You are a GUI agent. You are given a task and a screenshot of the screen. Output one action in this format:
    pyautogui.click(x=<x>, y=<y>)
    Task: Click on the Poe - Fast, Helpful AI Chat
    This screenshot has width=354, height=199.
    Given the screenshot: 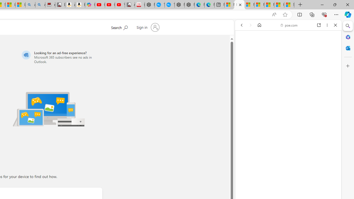 What is the action you would take?
    pyautogui.click(x=286, y=84)
    